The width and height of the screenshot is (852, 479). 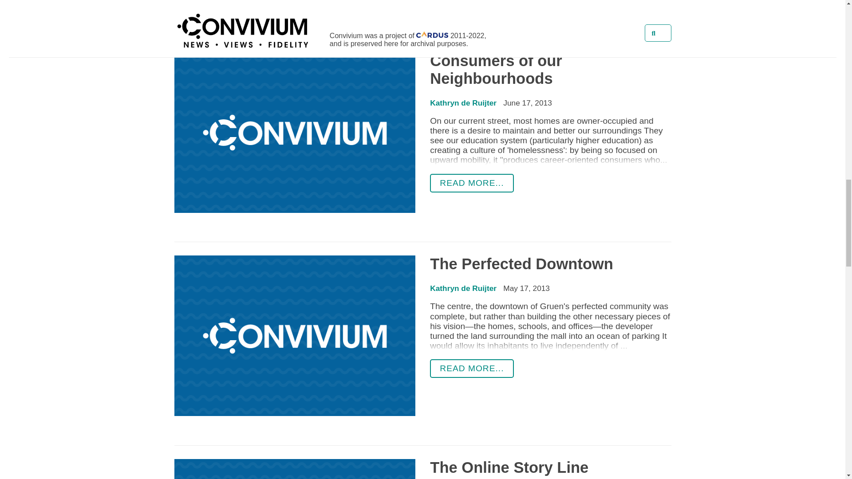 What do you see at coordinates (472, 183) in the screenshot?
I see `READ MORE...` at bounding box center [472, 183].